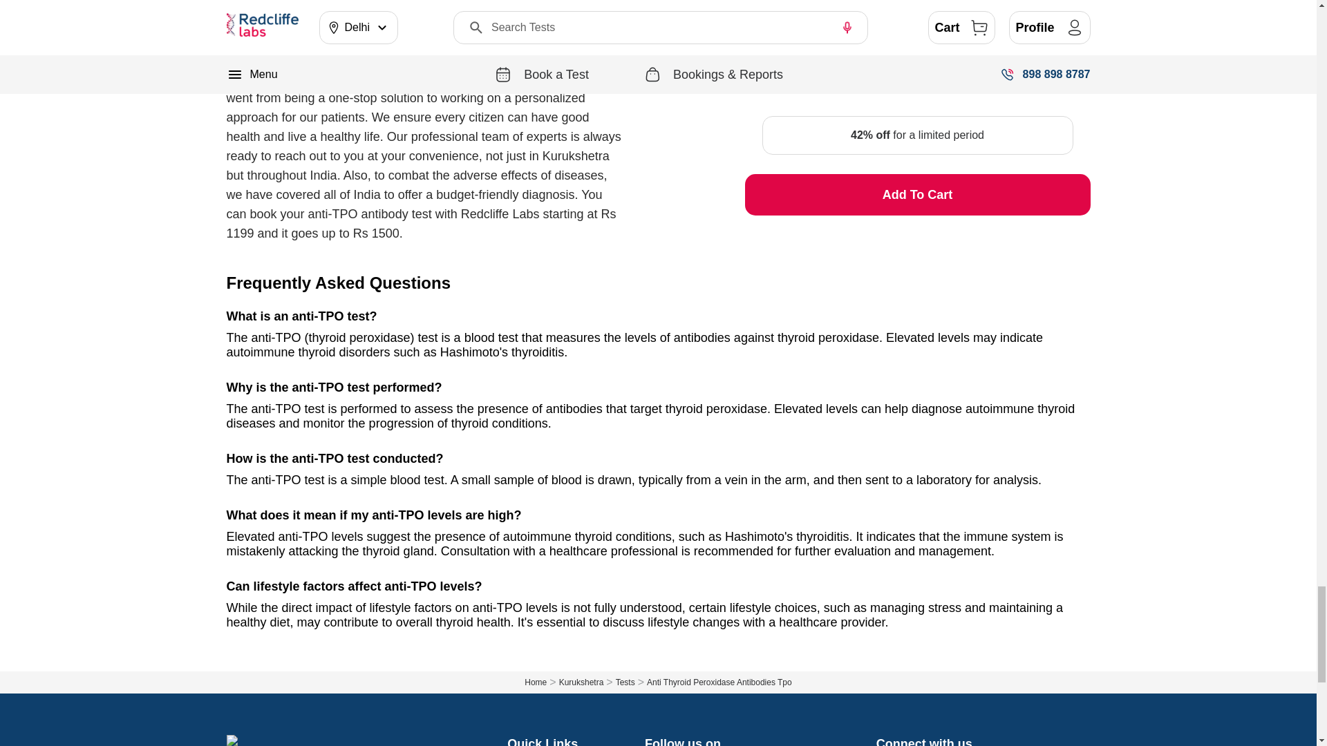 The width and height of the screenshot is (1327, 746). I want to click on Anti Thyroid Peroxidase Antibodies Tpo, so click(719, 682).